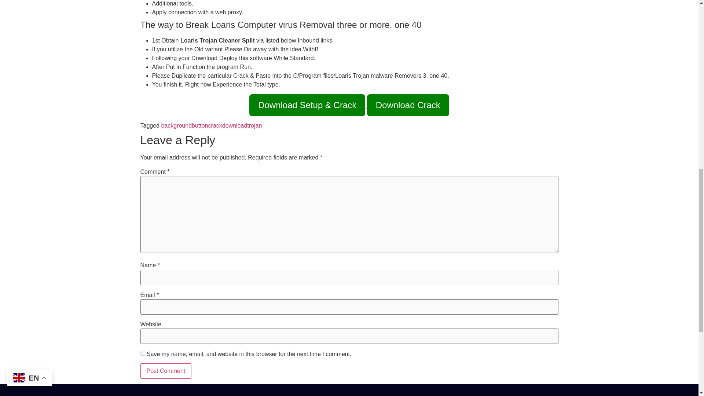 Image resolution: width=704 pixels, height=396 pixels. Describe the element at coordinates (408, 105) in the screenshot. I see `Download Crack` at that location.